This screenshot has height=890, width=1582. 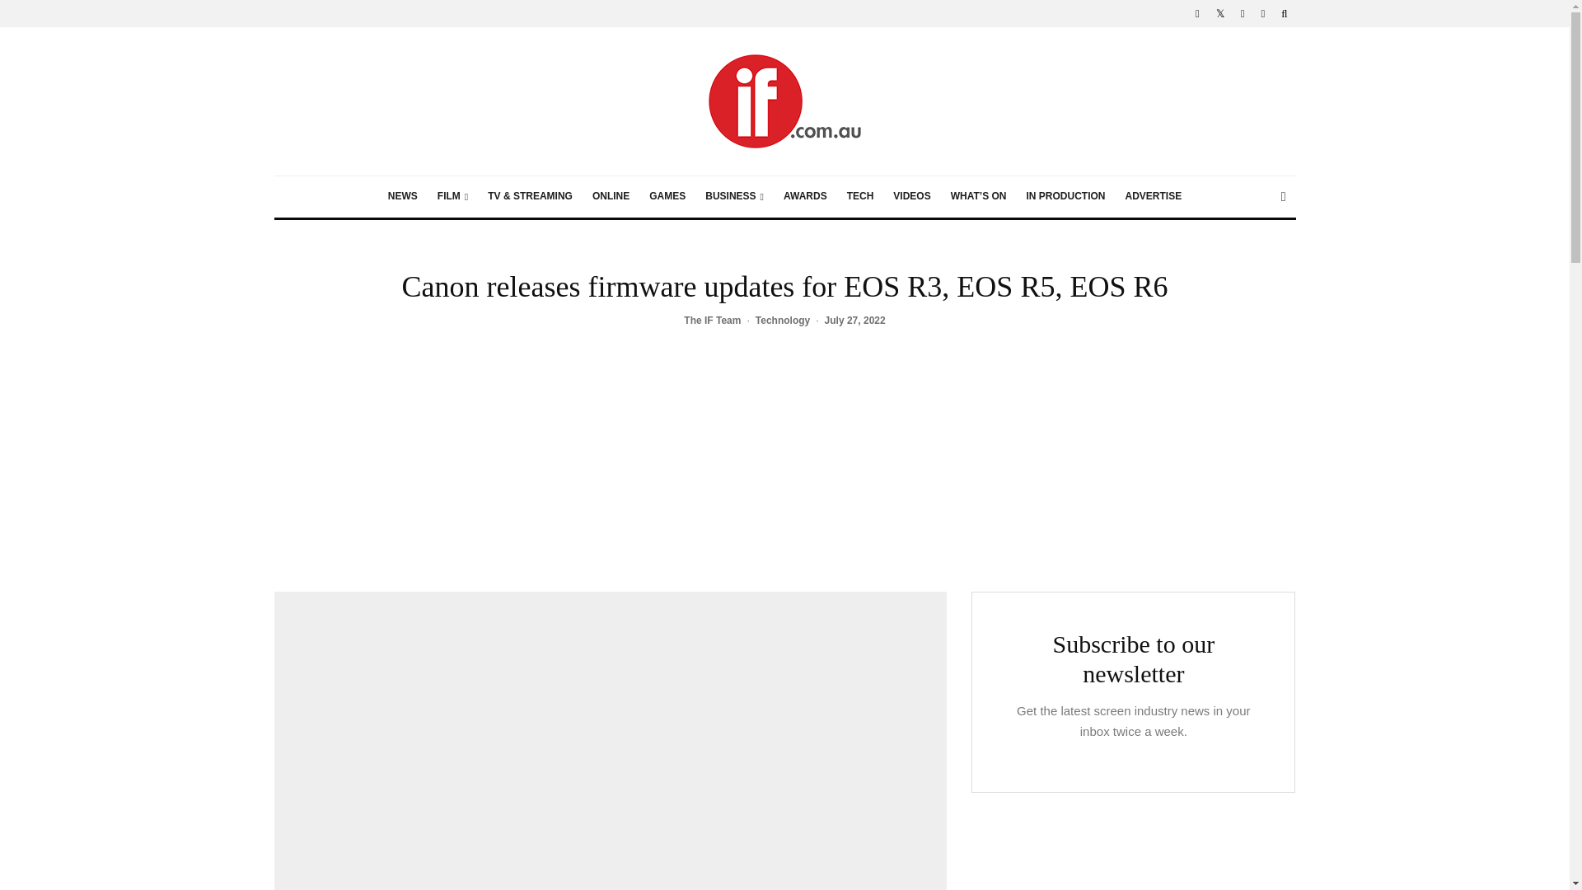 What do you see at coordinates (610, 196) in the screenshot?
I see `ONLINE` at bounding box center [610, 196].